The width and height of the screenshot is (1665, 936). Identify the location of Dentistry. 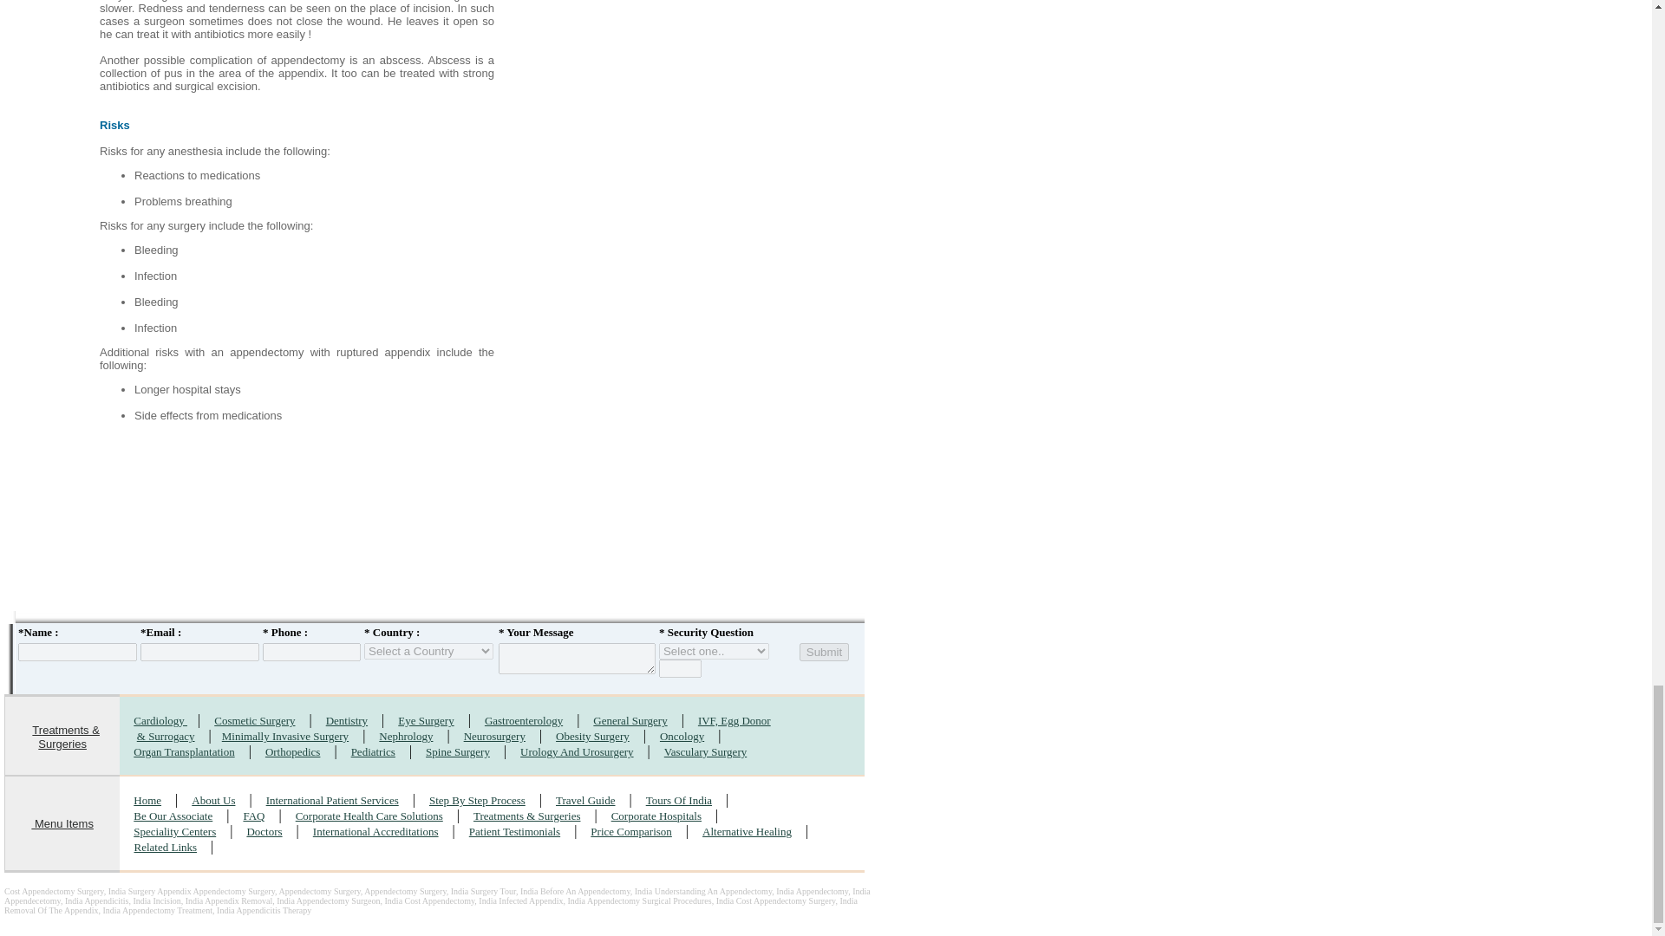
(347, 719).